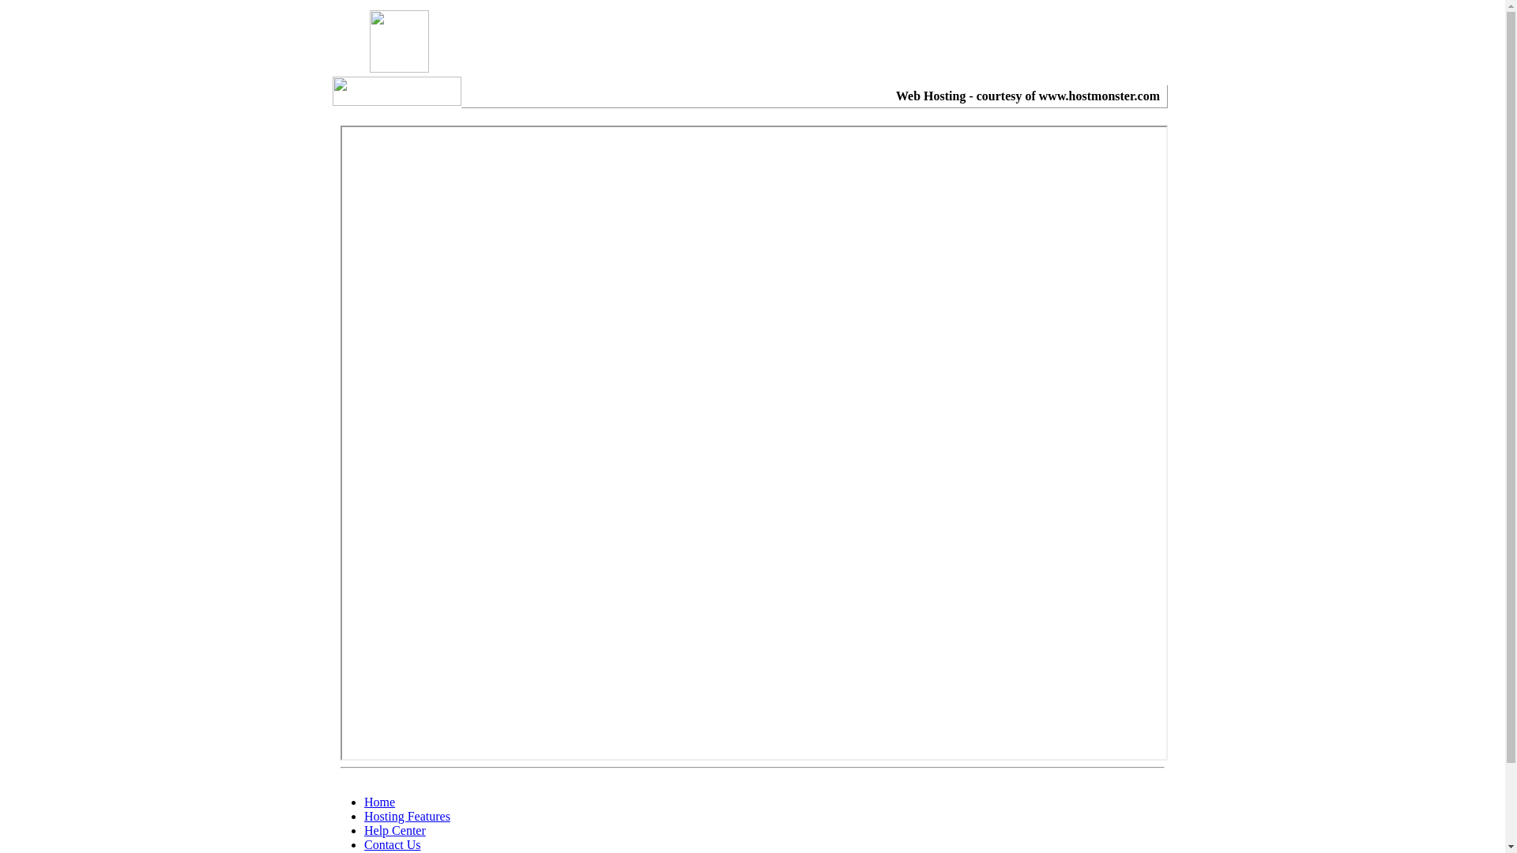 This screenshot has width=1517, height=853. Describe the element at coordinates (395, 831) in the screenshot. I see `Help Center` at that location.